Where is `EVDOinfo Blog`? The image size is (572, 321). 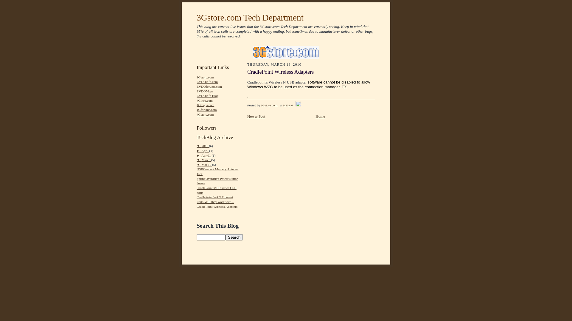
EVDOinfo Blog is located at coordinates (208, 96).